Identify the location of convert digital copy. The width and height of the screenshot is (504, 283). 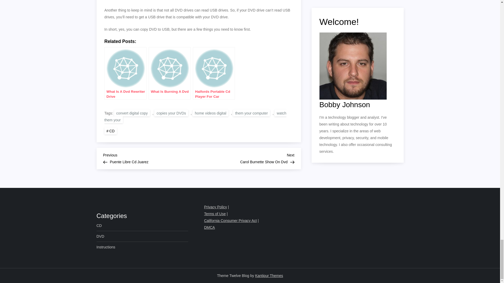
(246, 158).